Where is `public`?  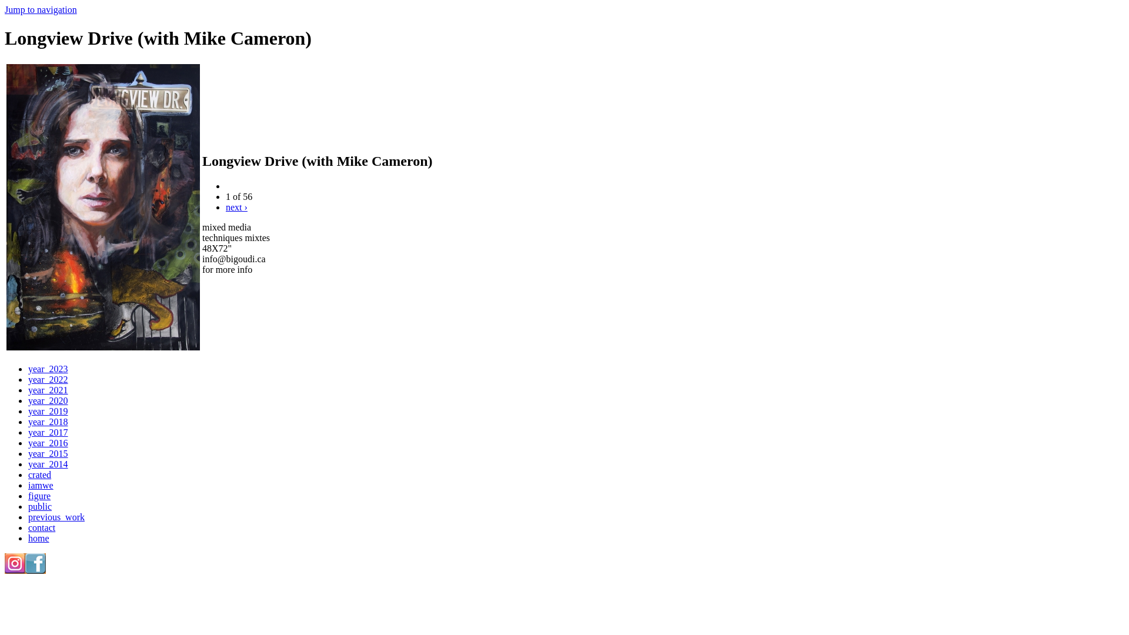
public is located at coordinates (40, 507).